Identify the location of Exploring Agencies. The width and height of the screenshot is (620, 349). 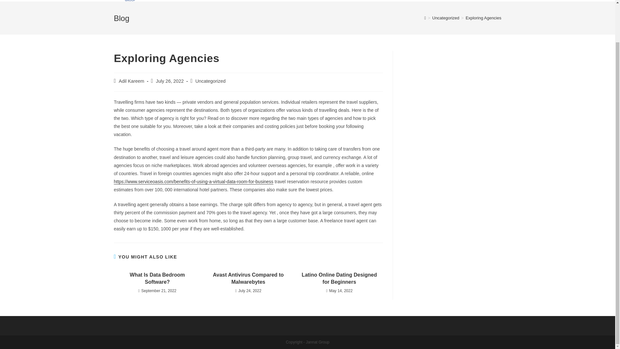
(483, 17).